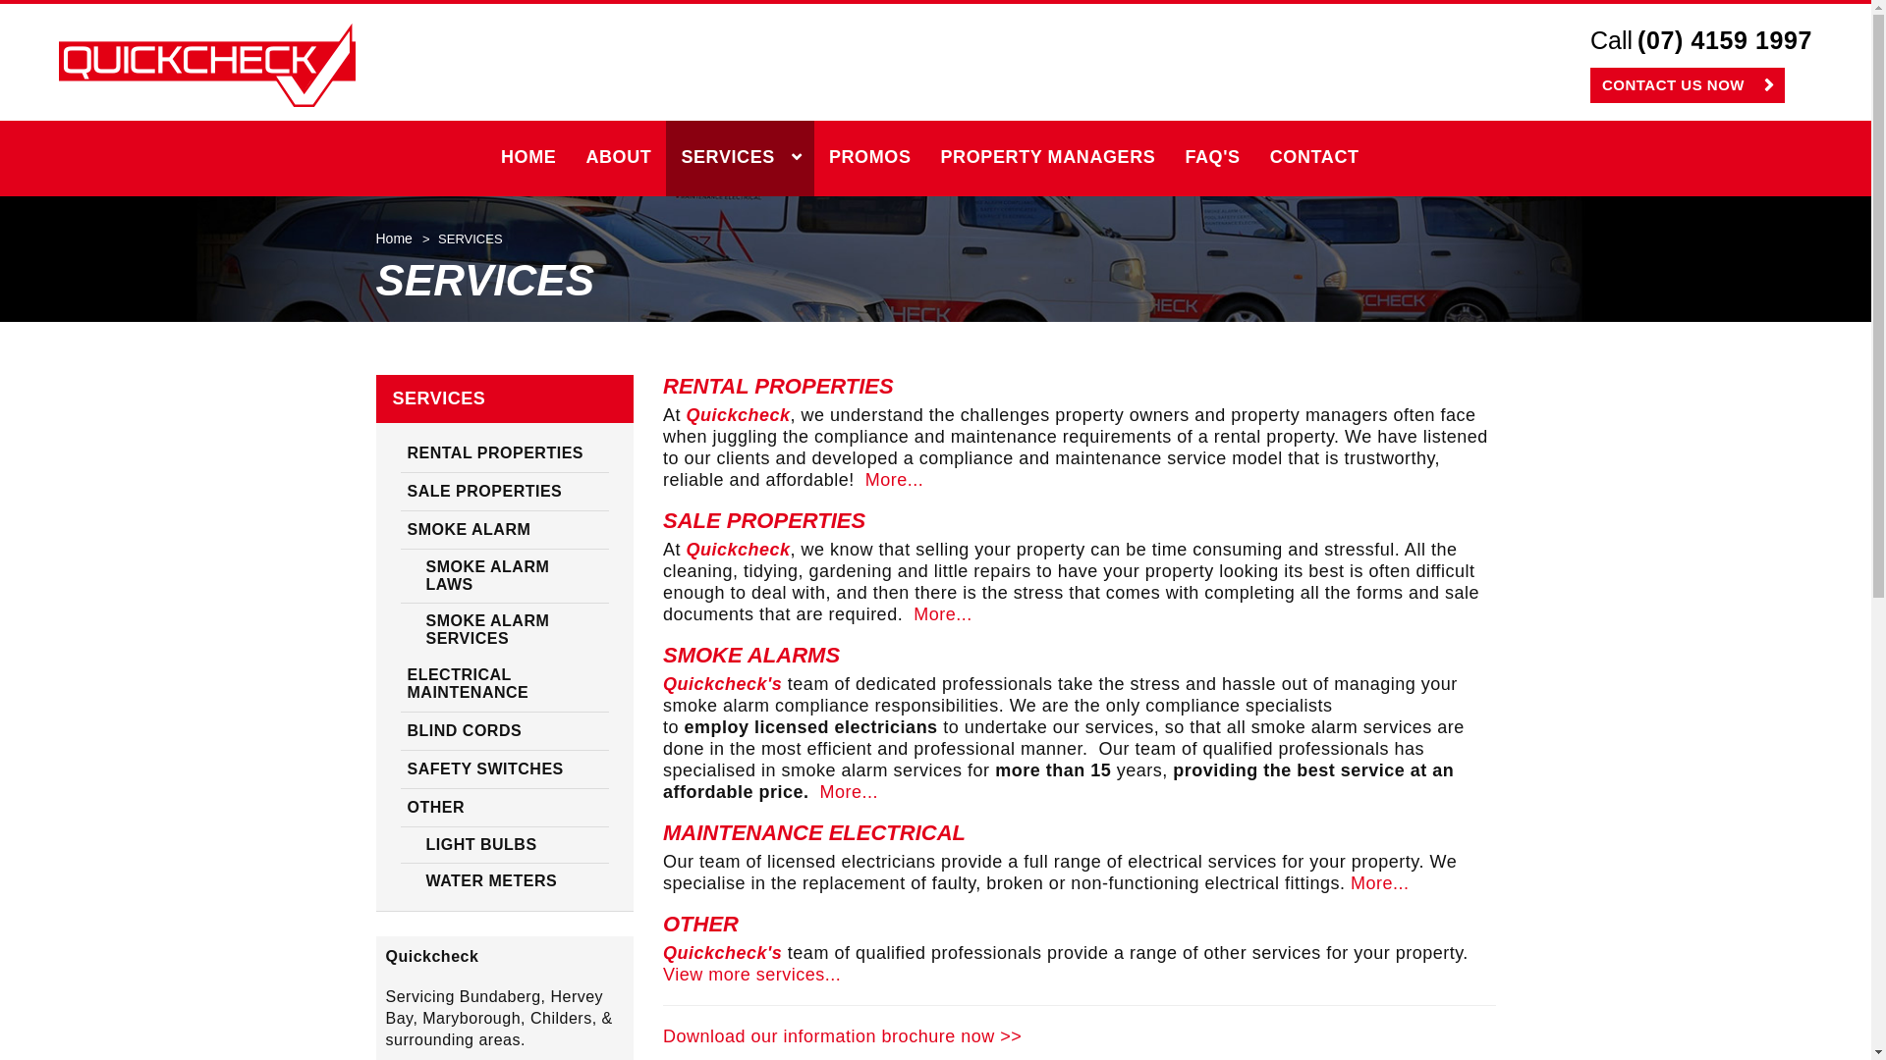 The width and height of the screenshot is (1886, 1060). I want to click on Quickcheck, so click(207, 65).